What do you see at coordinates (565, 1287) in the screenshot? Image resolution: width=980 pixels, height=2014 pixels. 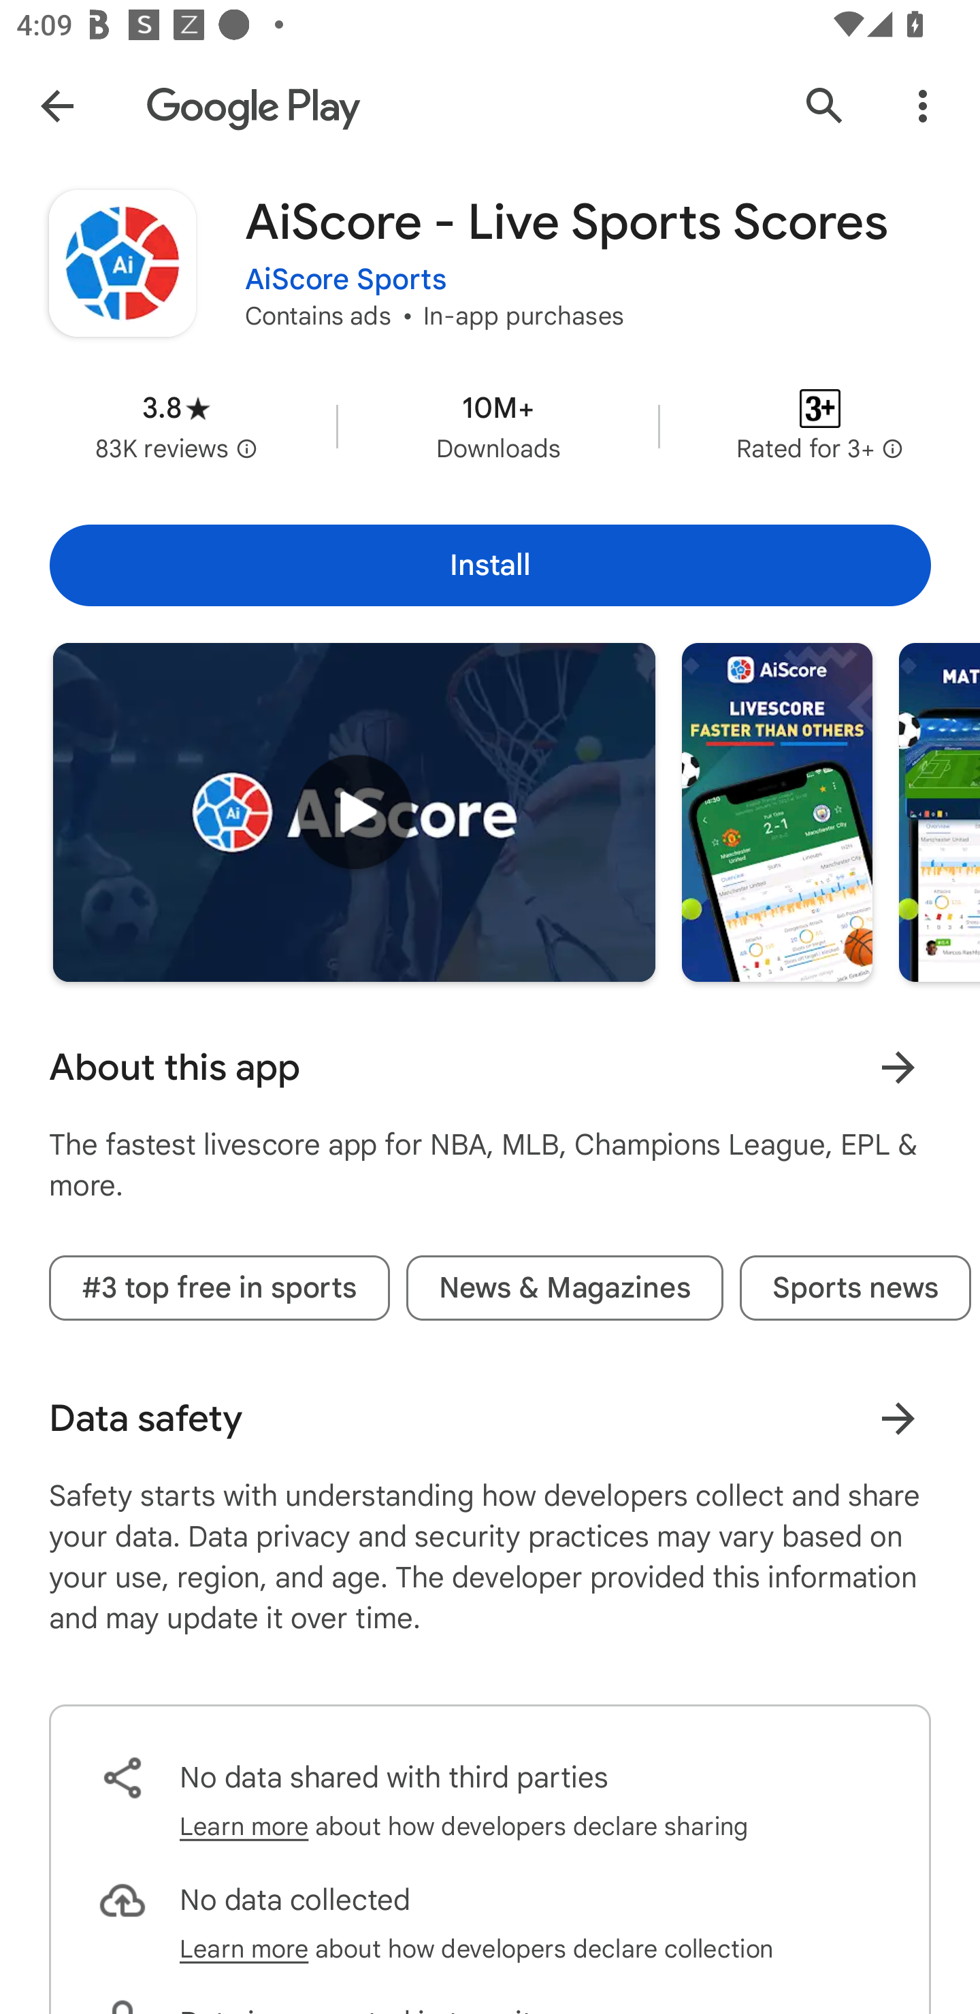 I see `News & Magazines tag` at bounding box center [565, 1287].